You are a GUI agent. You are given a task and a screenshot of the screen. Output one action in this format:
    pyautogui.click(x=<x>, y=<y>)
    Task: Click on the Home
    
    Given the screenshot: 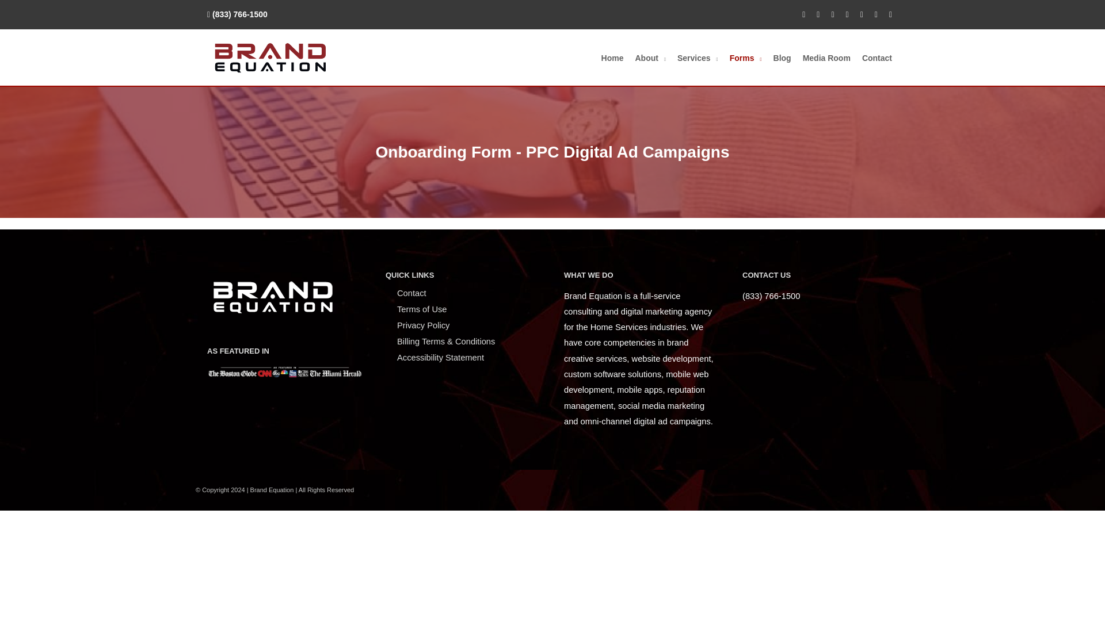 What is the action you would take?
    pyautogui.click(x=612, y=57)
    